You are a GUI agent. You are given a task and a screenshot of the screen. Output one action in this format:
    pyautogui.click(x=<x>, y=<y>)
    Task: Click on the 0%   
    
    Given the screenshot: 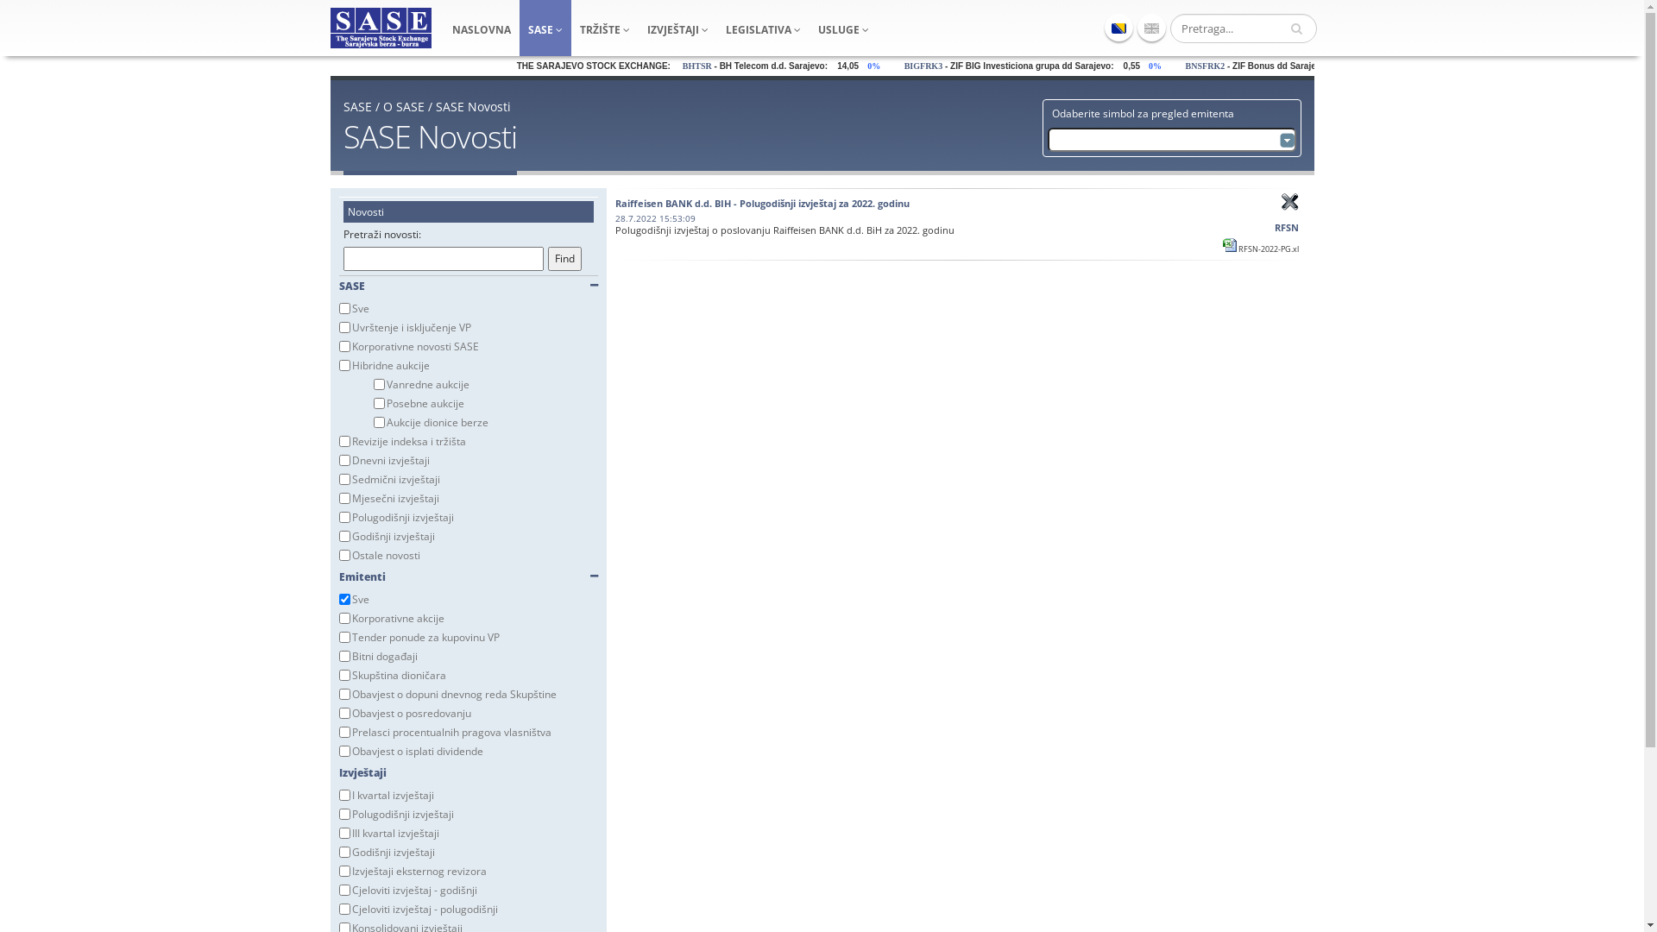 What is the action you would take?
    pyautogui.click(x=951, y=66)
    